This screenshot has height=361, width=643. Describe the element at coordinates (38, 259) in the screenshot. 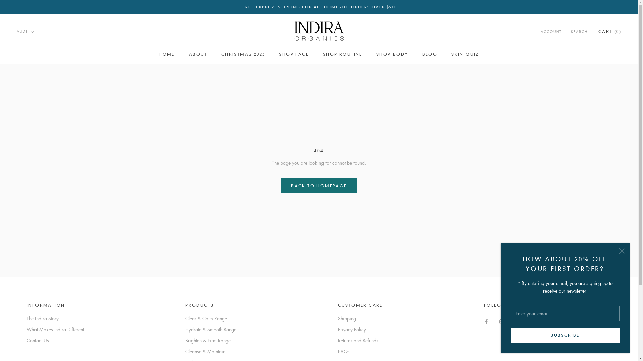

I see `CZK` at that location.